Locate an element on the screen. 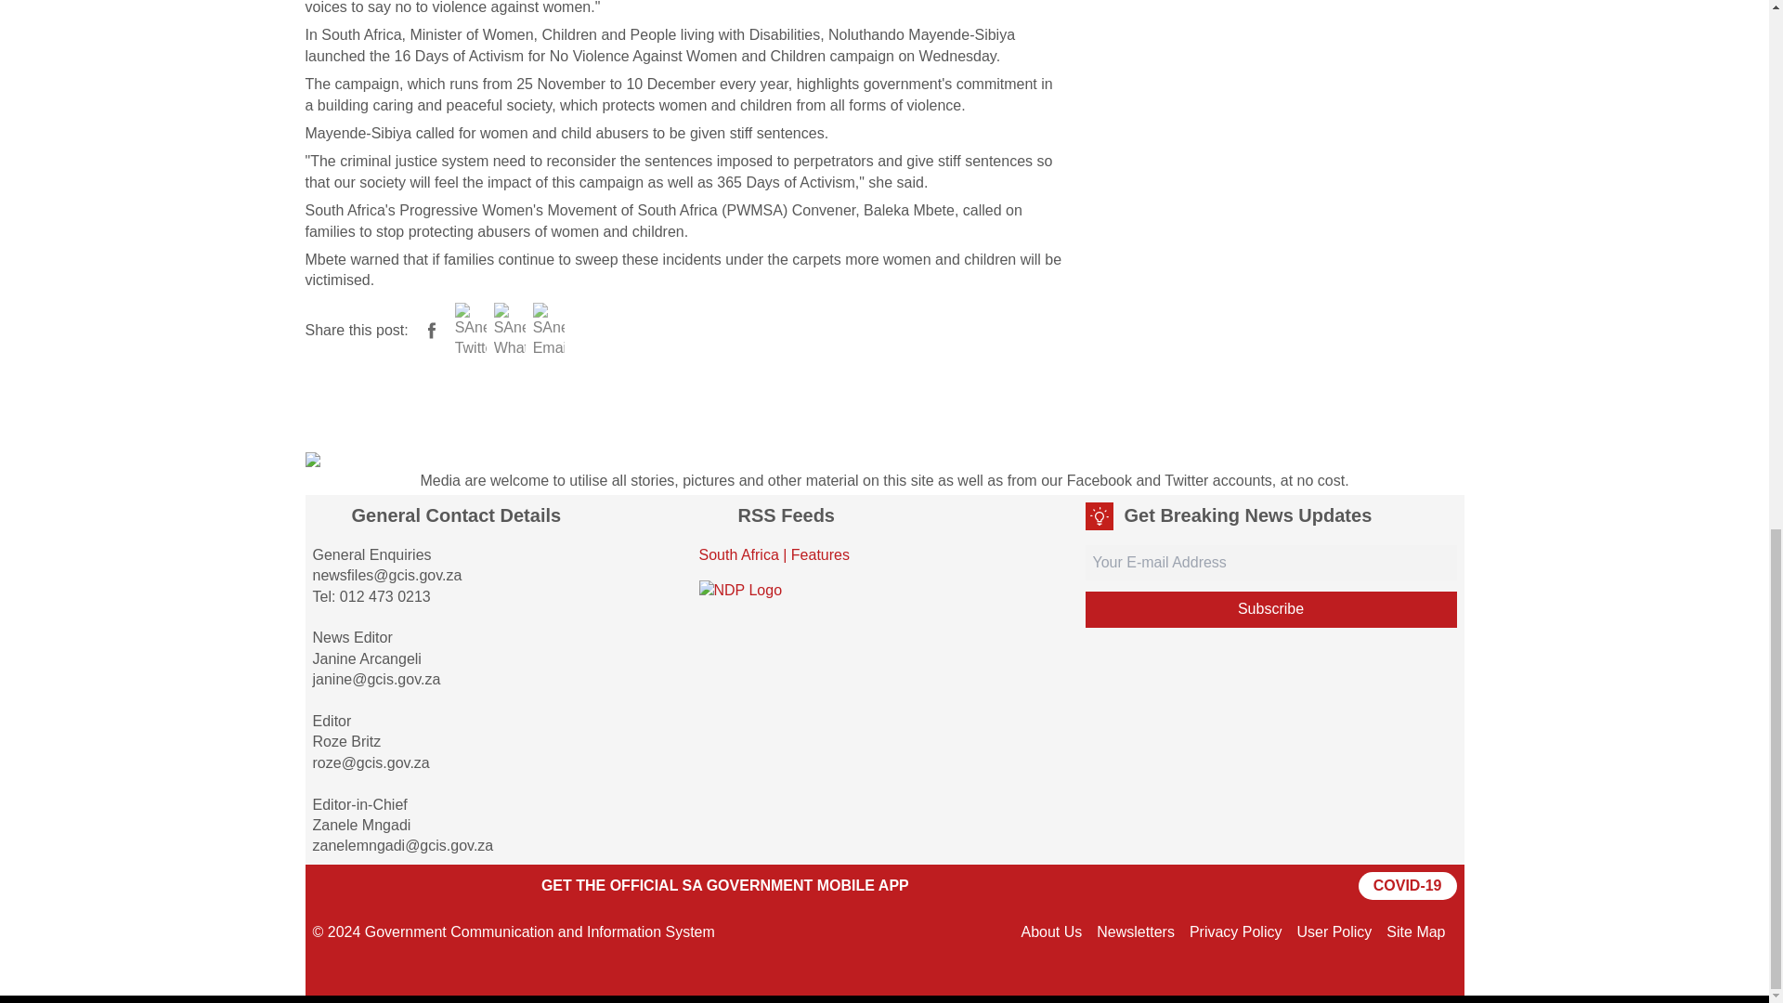  Download from the iTunes App Store is located at coordinates (468, 885).